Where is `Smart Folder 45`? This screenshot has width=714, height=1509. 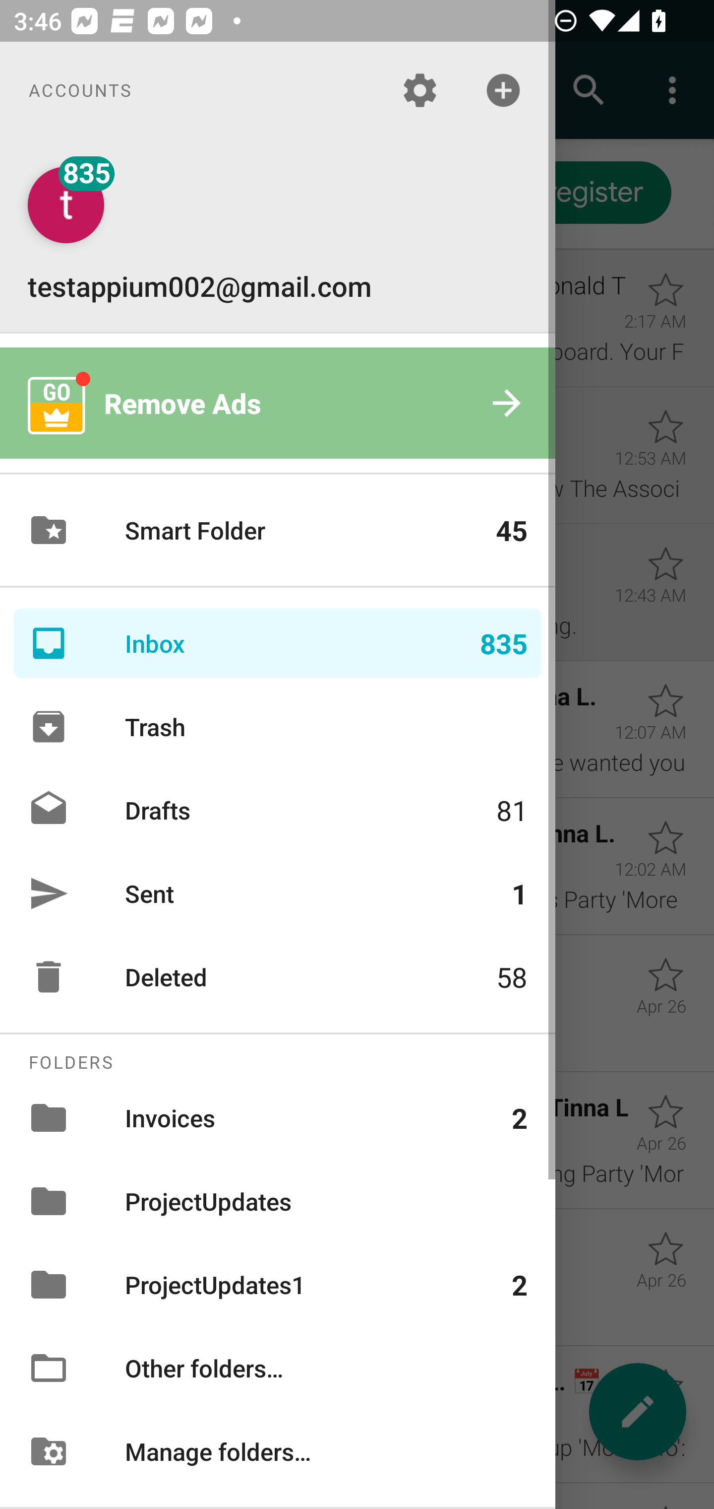
Smart Folder 45 is located at coordinates (278, 530).